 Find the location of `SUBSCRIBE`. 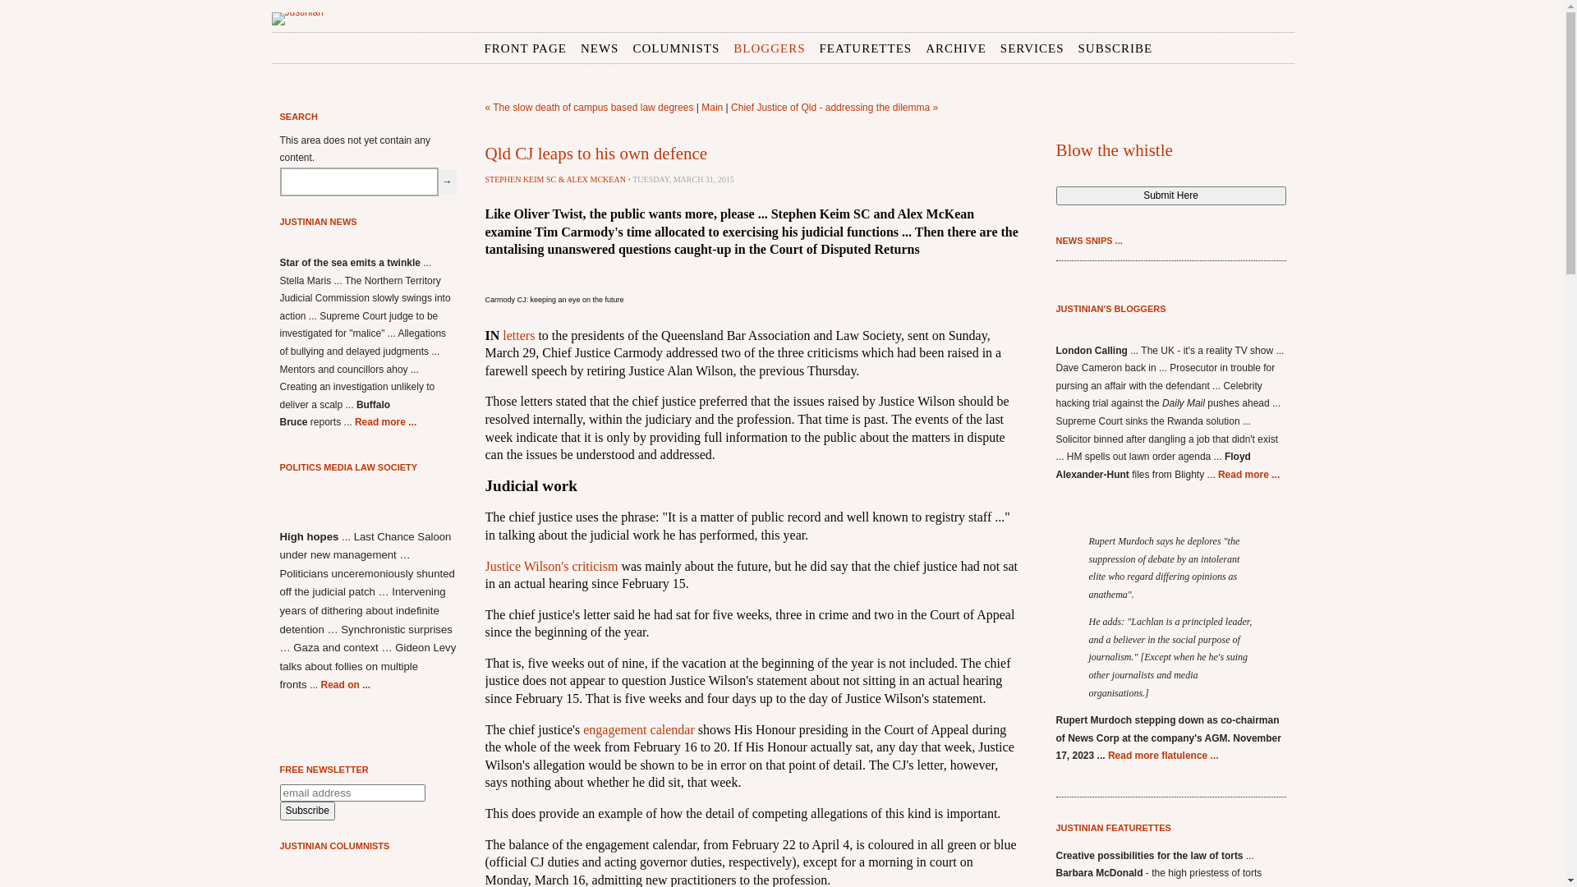

SUBSCRIBE is located at coordinates (1115, 49).